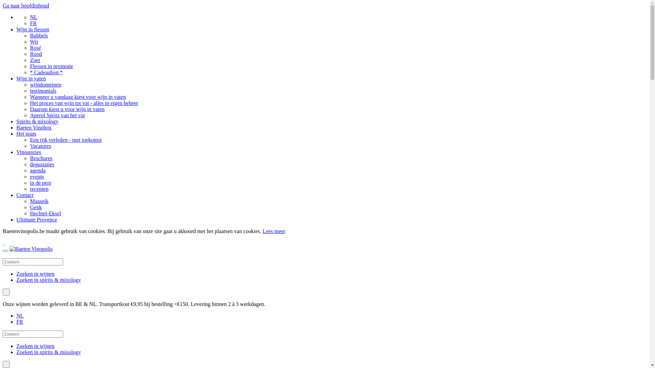  What do you see at coordinates (33, 17) in the screenshot?
I see `NL` at bounding box center [33, 17].